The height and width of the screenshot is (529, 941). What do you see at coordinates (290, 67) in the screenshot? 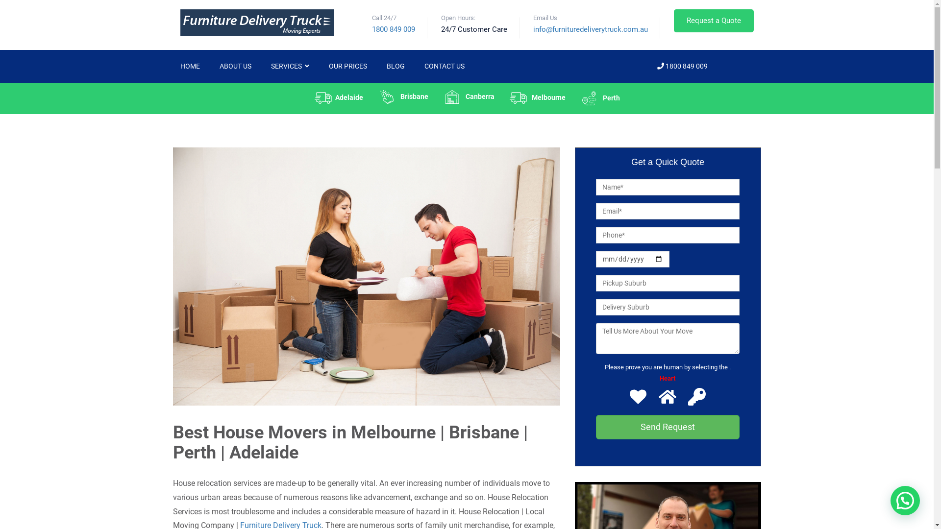
I see `SERVICES` at bounding box center [290, 67].